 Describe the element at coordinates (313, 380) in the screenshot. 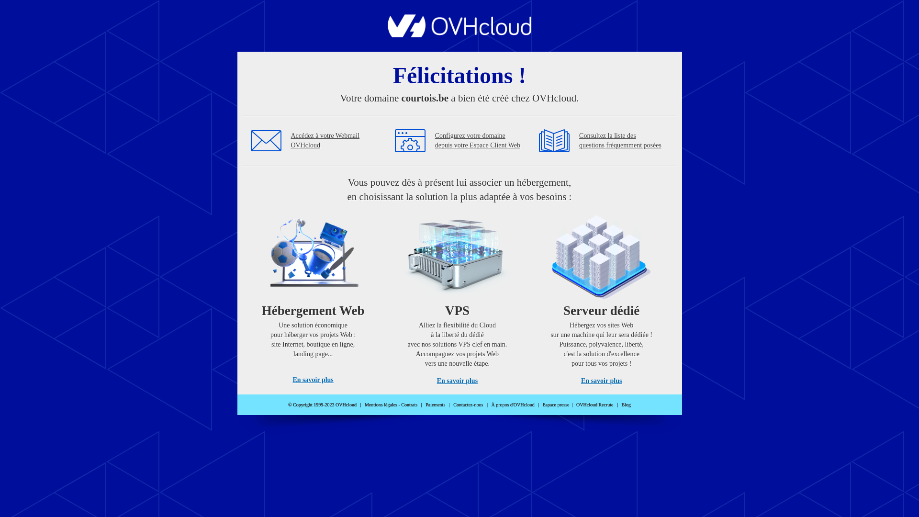

I see `En savoir plus` at that location.